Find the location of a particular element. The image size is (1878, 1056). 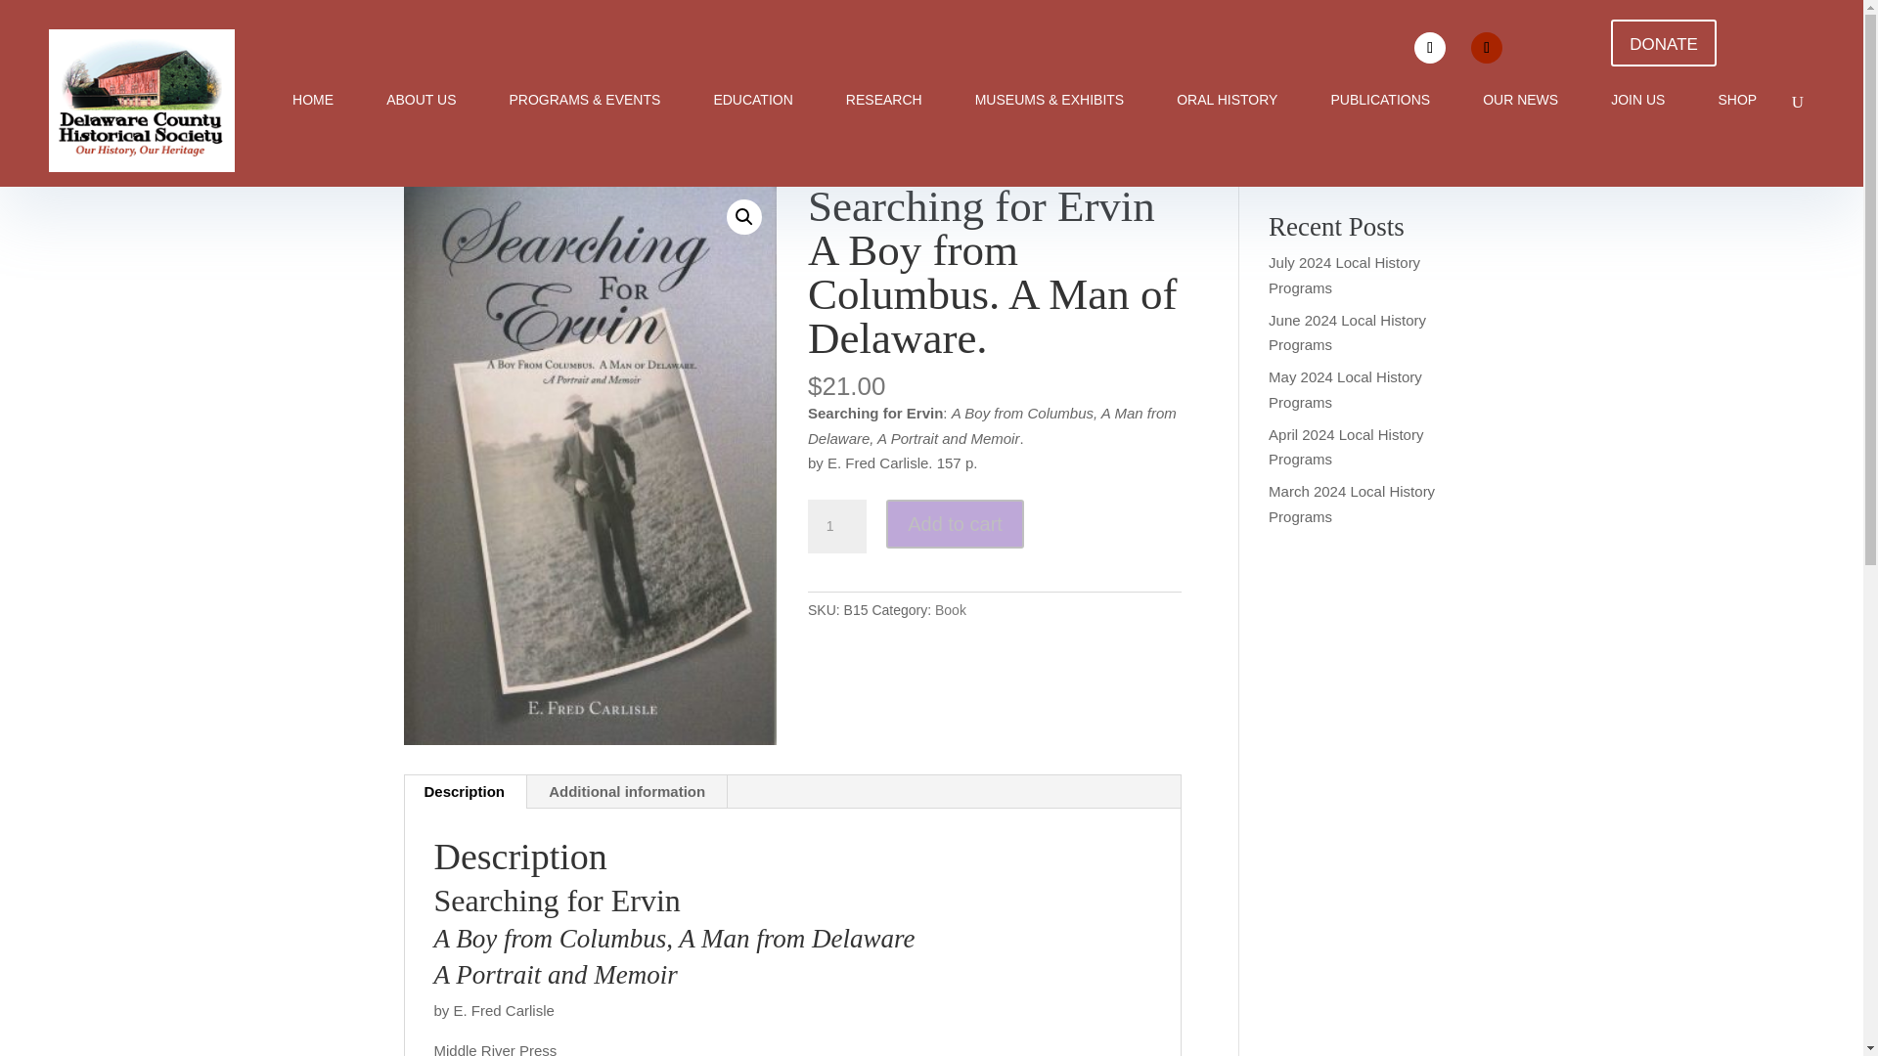

ORAL HISTORY is located at coordinates (1227, 100).